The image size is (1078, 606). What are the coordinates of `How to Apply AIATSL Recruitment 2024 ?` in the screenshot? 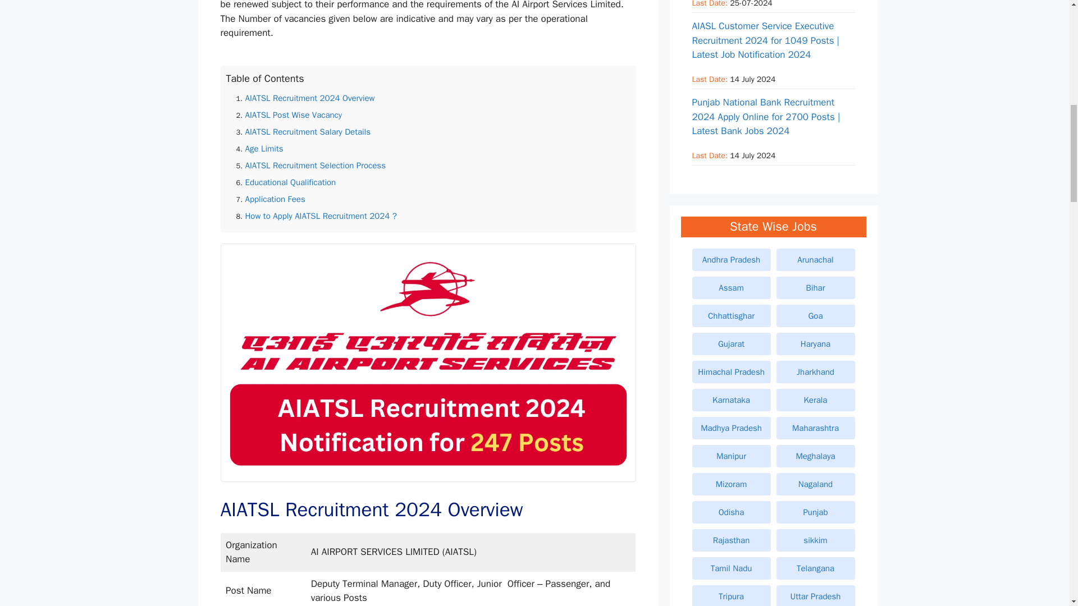 It's located at (320, 215).